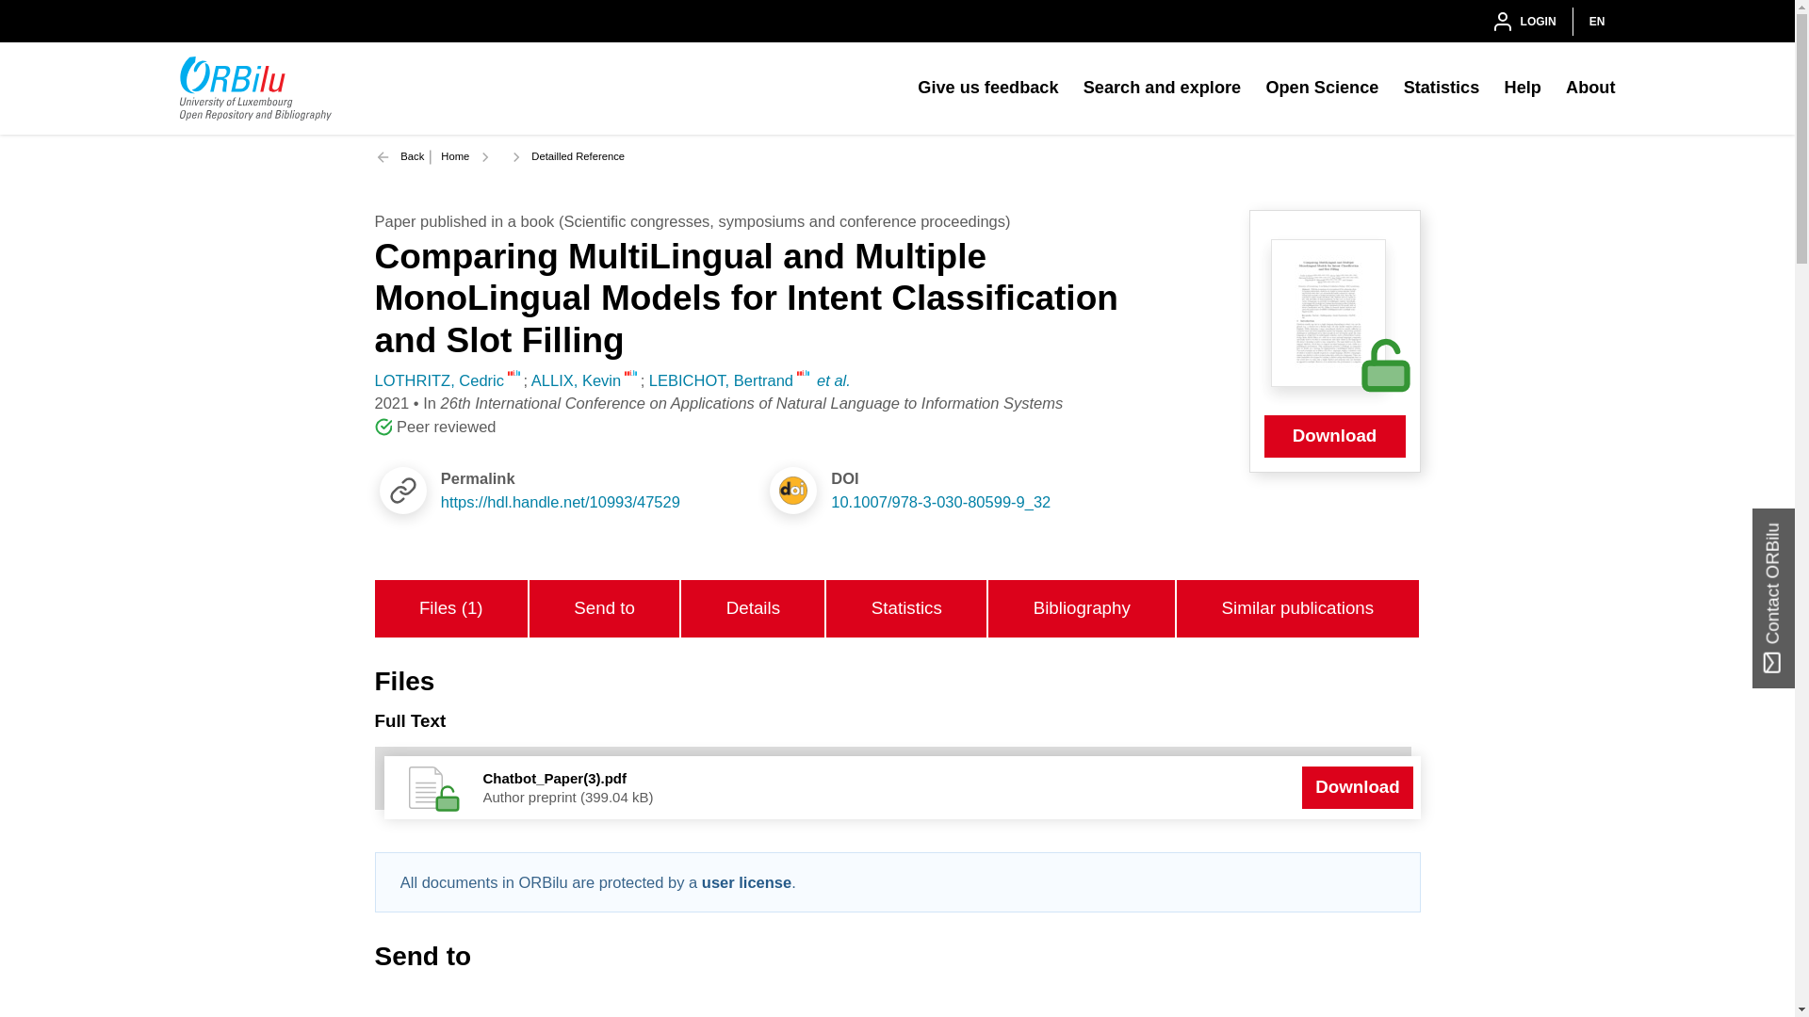 The width and height of the screenshot is (1809, 1017). I want to click on Statistics, so click(1442, 89).